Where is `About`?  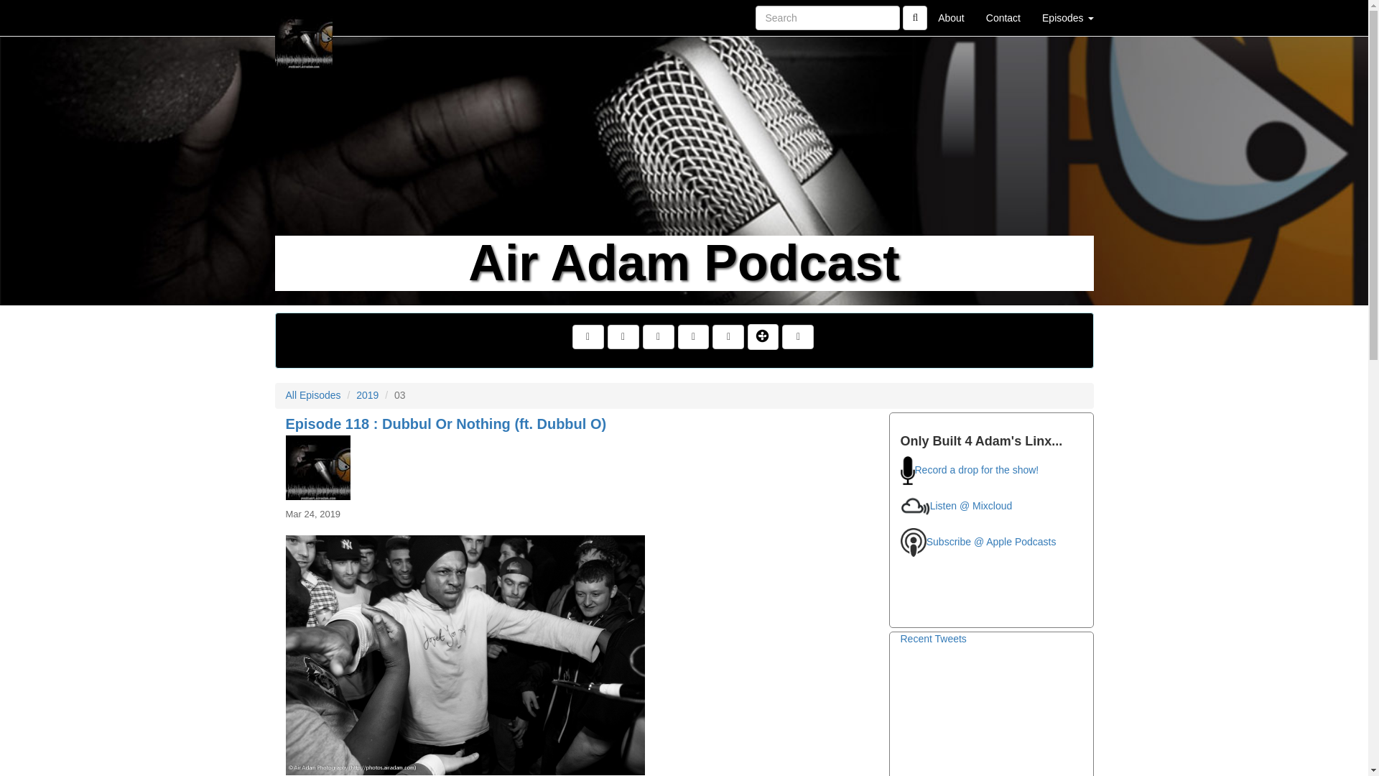
About is located at coordinates (951, 17).